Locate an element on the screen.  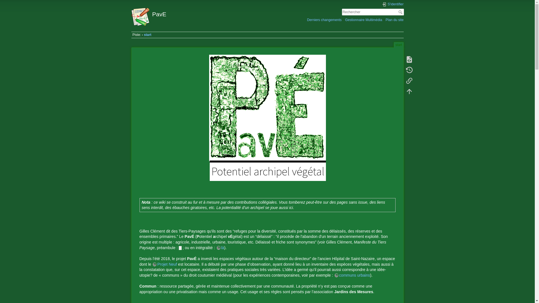
S'identifier is located at coordinates (393, 4).